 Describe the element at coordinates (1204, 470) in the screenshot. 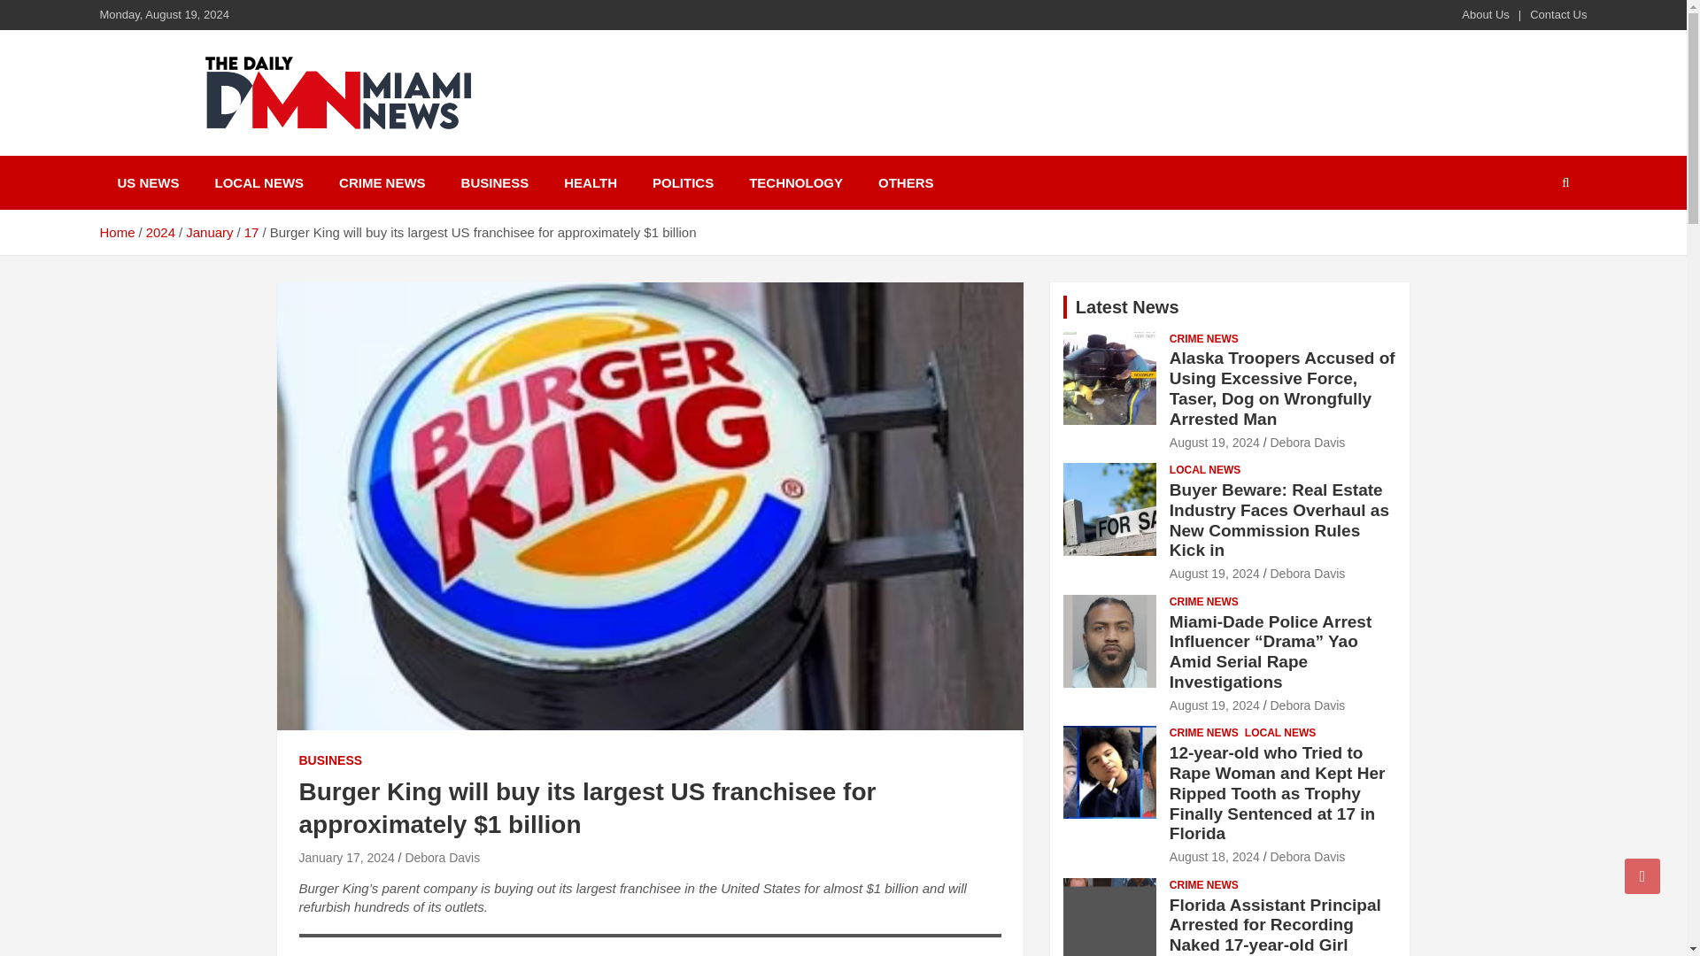

I see `LOCAL NEWS` at that location.